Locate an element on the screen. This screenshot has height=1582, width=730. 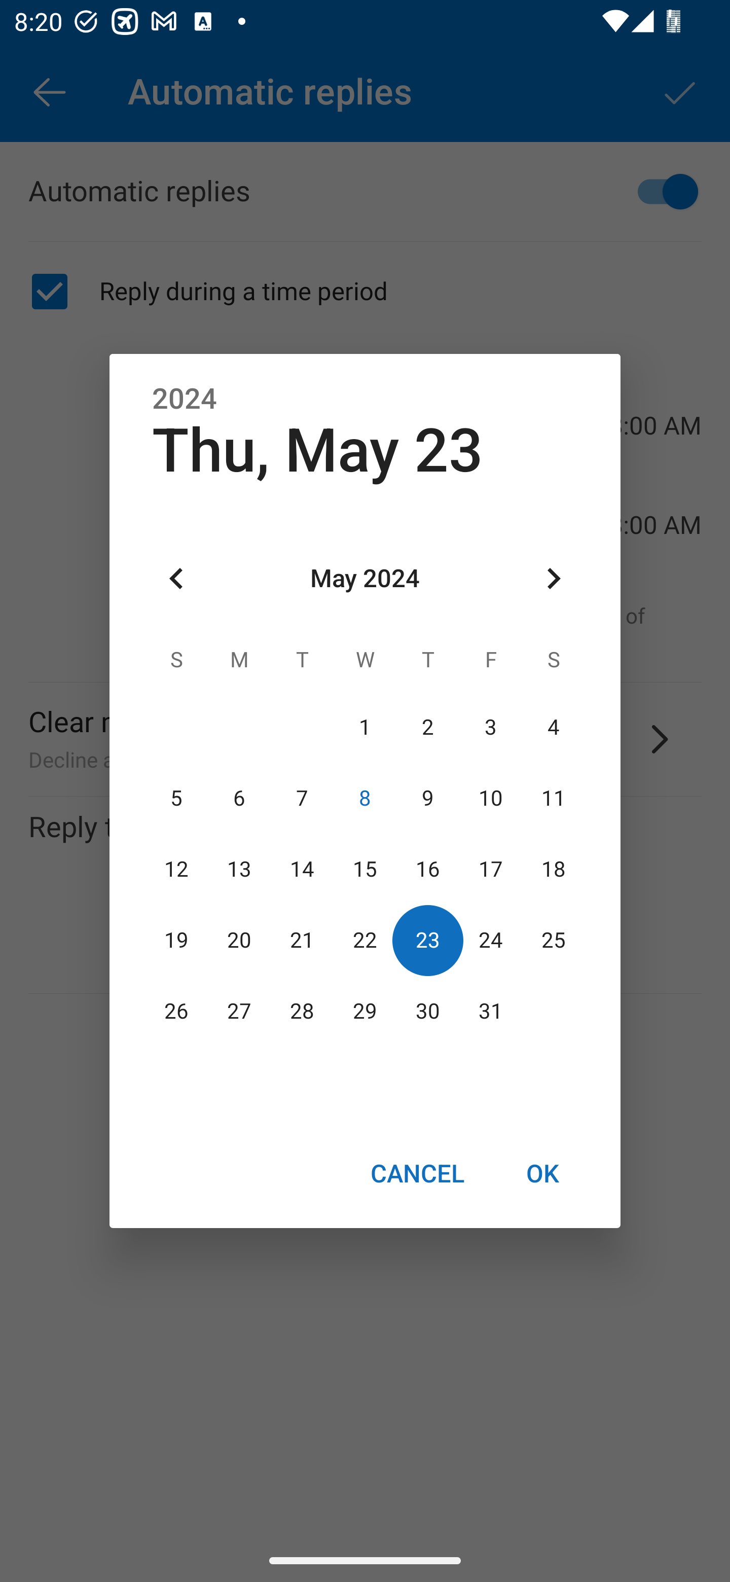
4 04 May 2024 is located at coordinates (553, 727).